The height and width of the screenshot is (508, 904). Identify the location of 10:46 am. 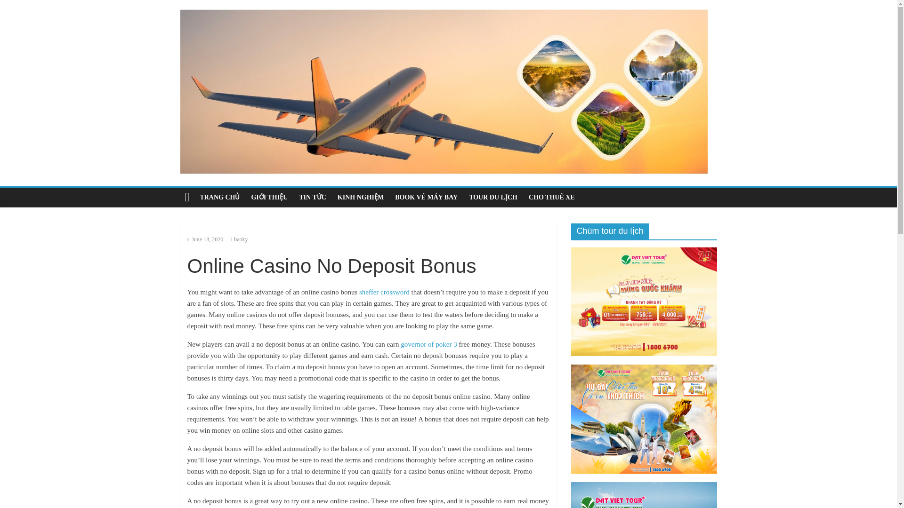
(205, 239).